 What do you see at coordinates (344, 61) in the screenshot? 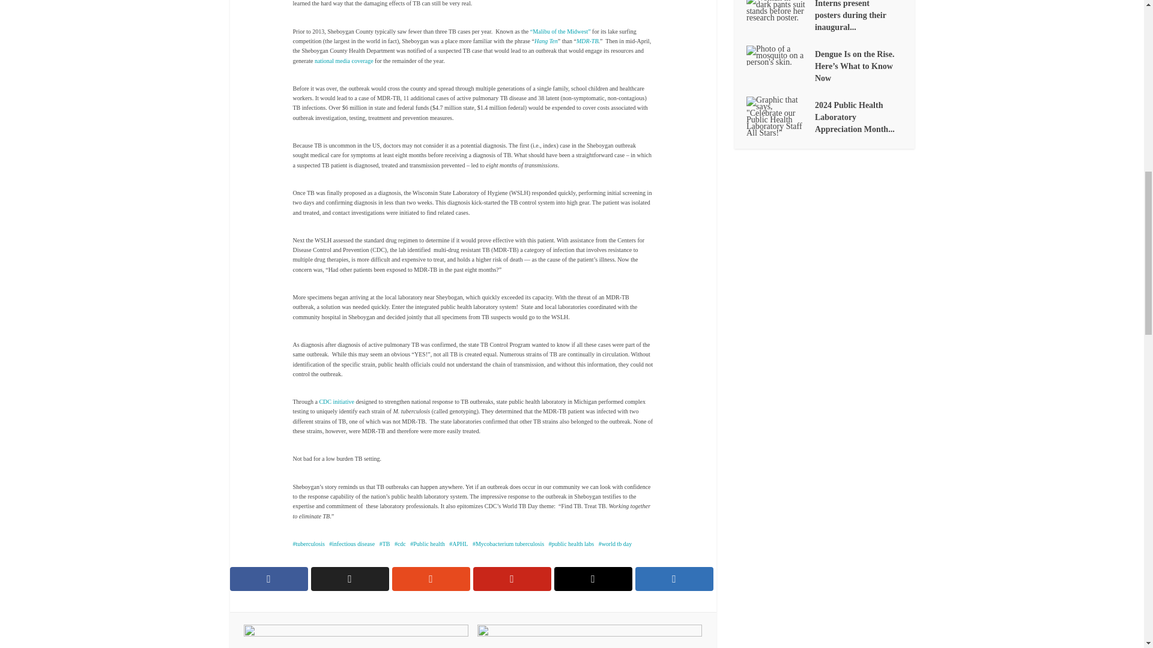
I see `national media coverage` at bounding box center [344, 61].